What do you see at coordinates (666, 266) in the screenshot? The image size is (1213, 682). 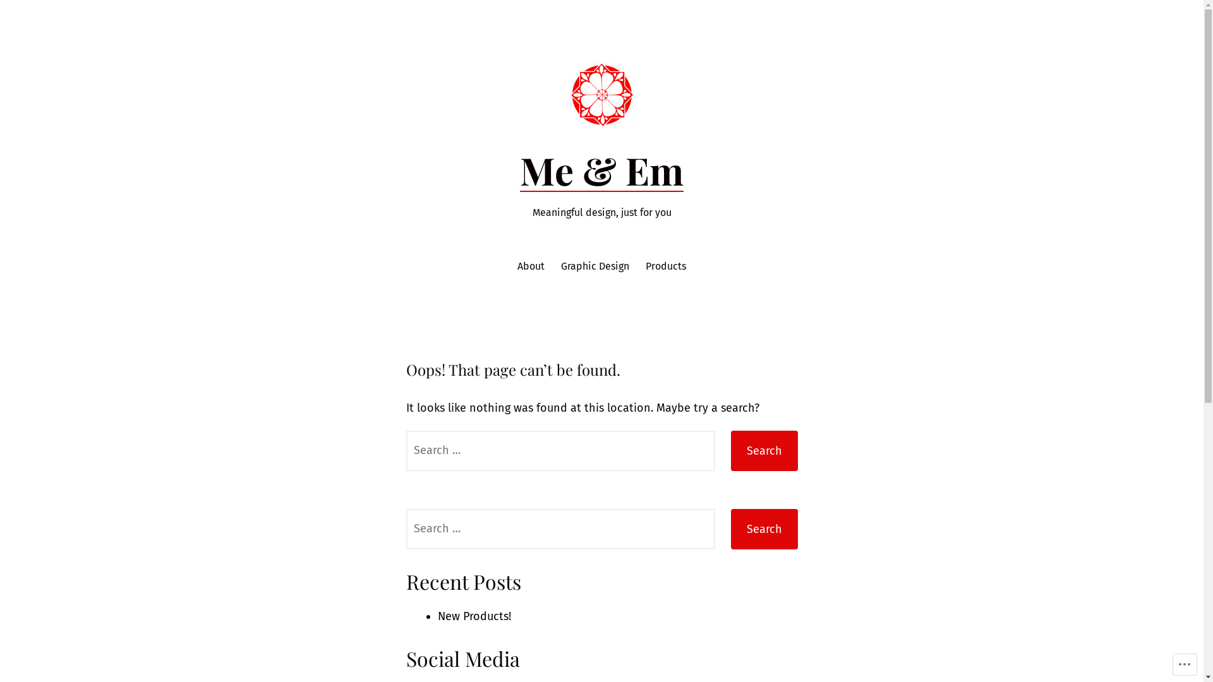 I see `Products` at bounding box center [666, 266].